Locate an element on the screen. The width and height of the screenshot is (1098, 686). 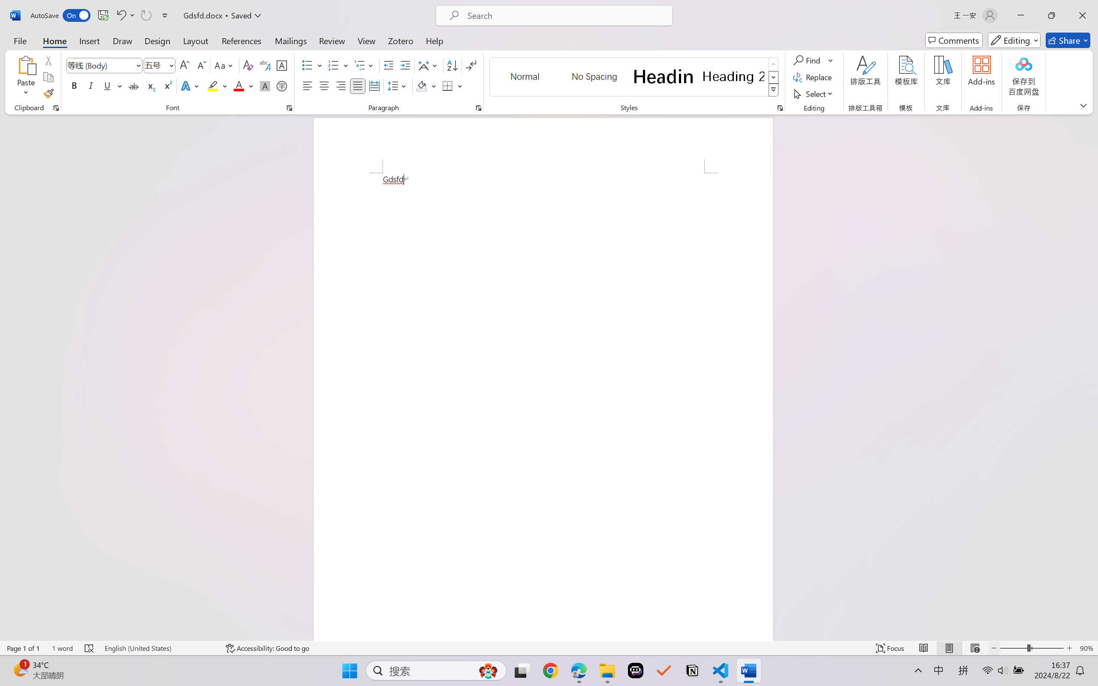
Show/Hide Editing Marks is located at coordinates (471, 65).